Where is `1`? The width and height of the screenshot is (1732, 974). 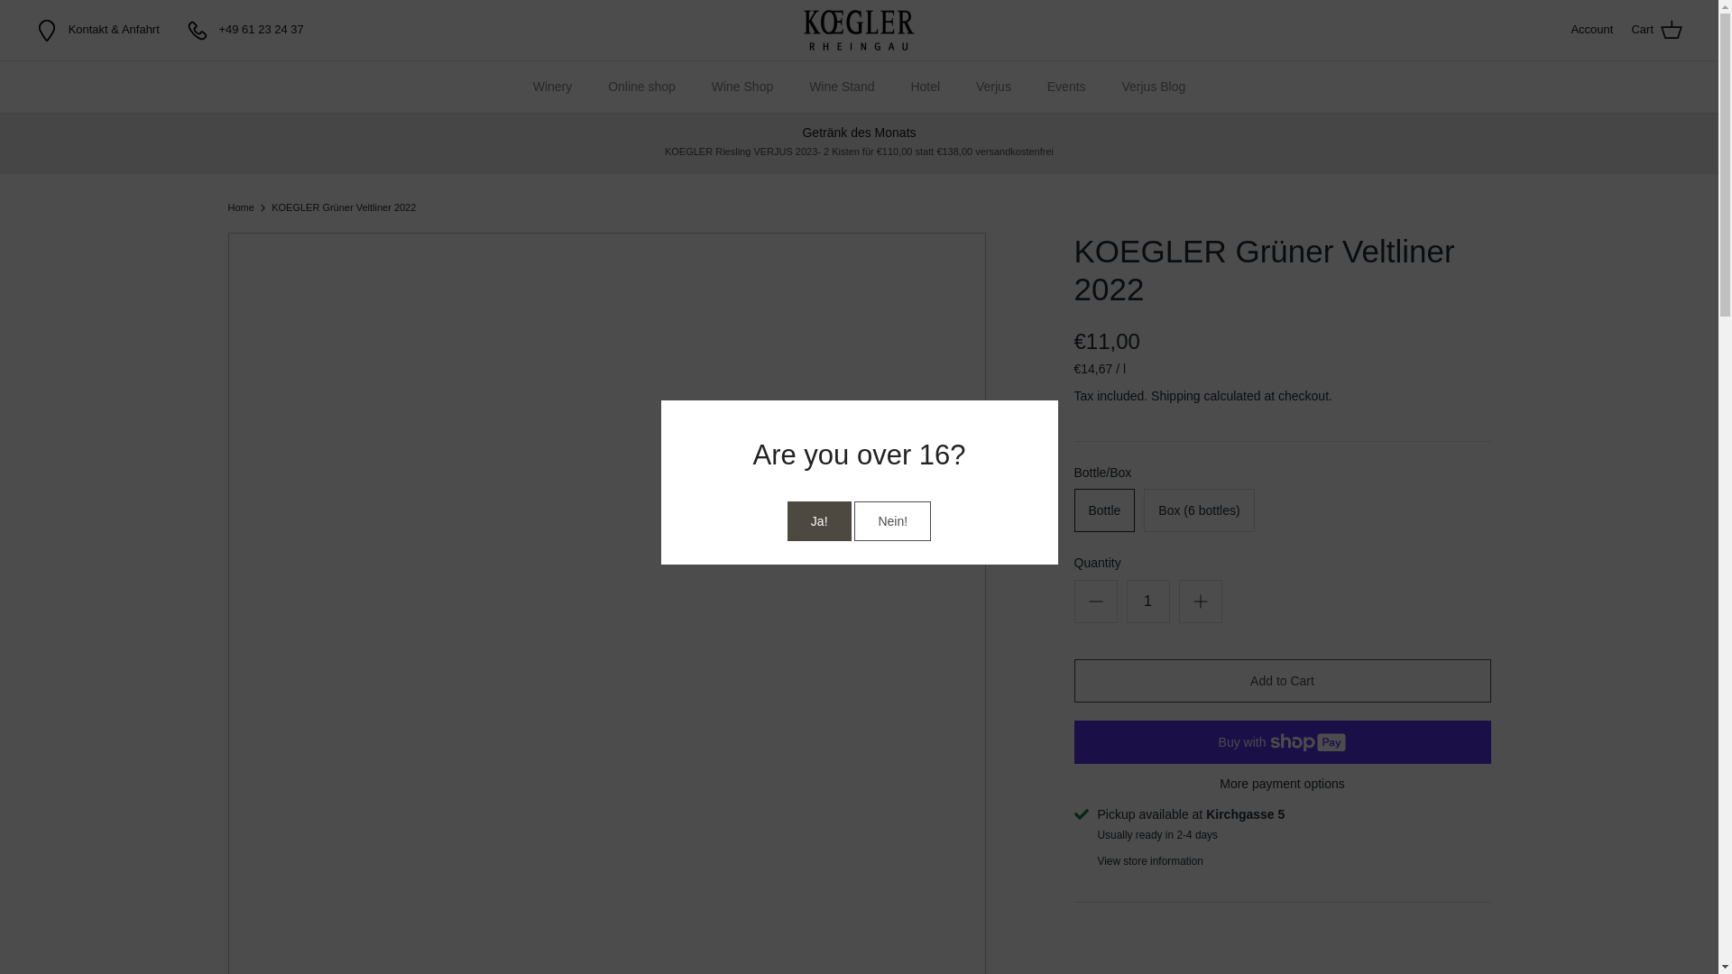 1 is located at coordinates (1147, 601).